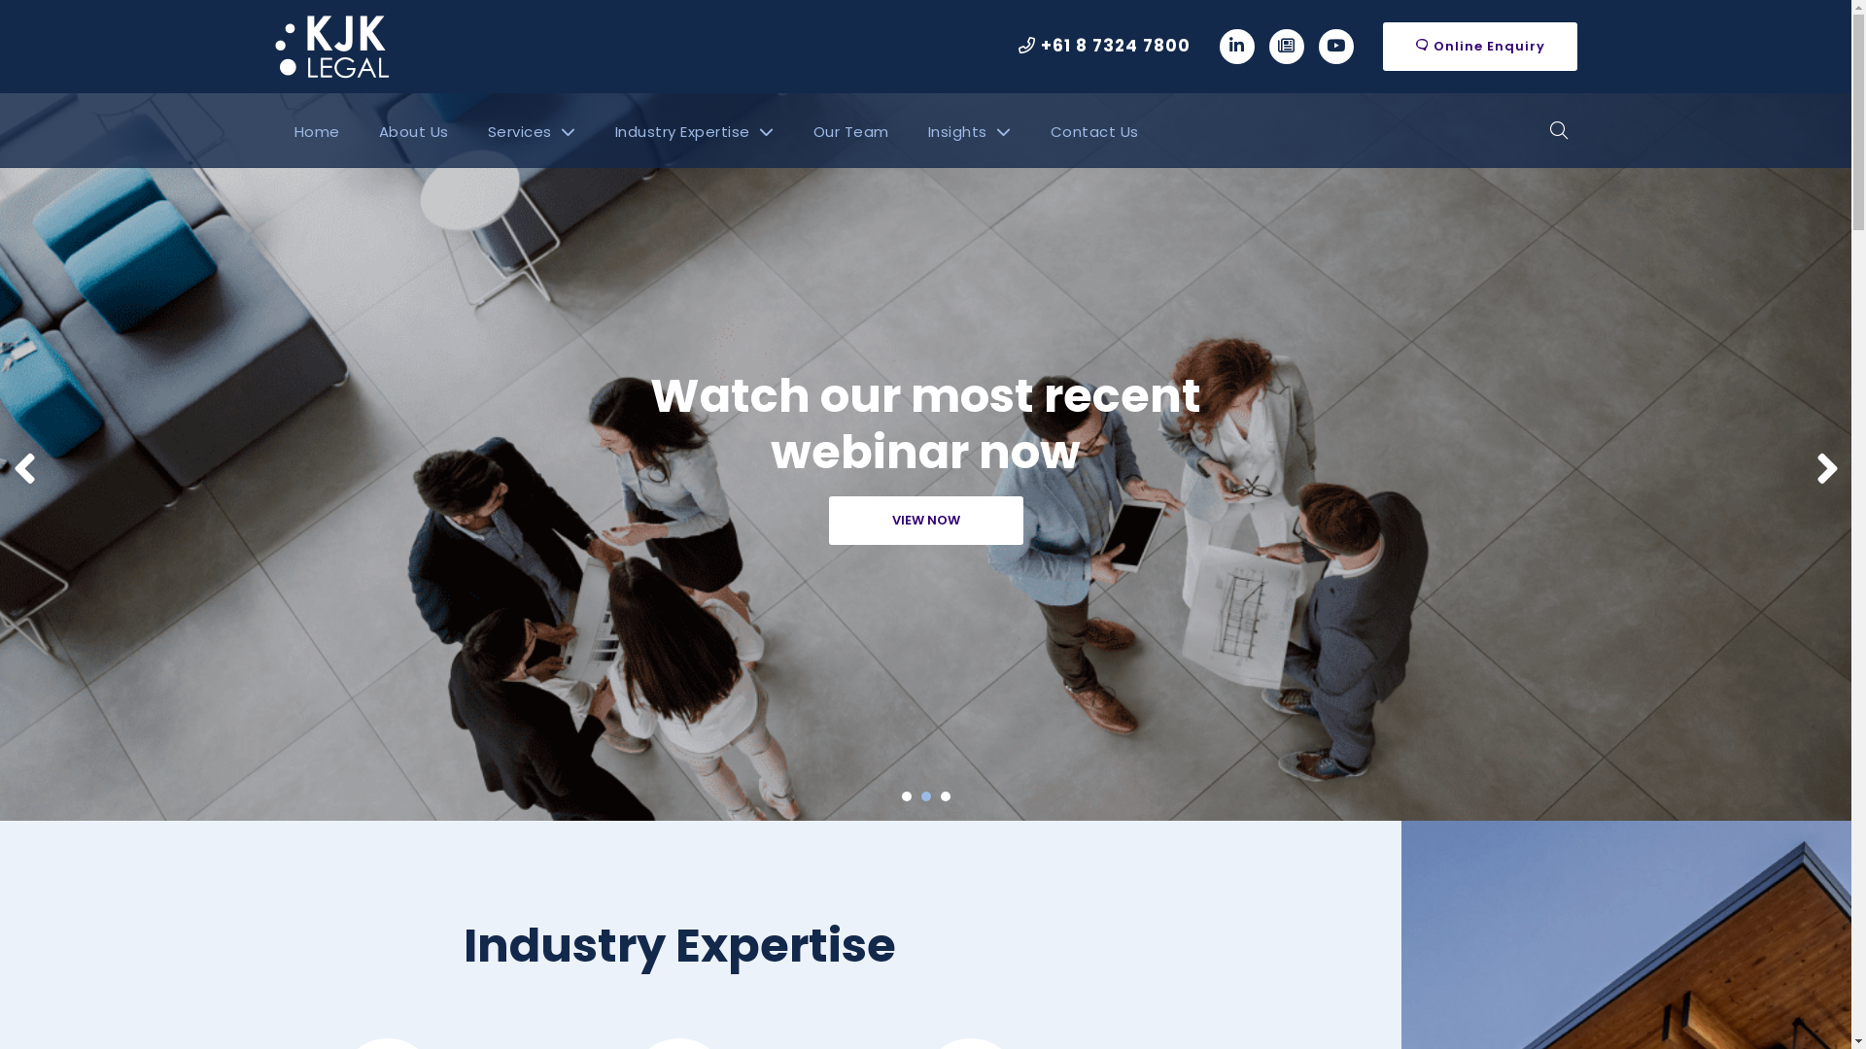 Image resolution: width=1866 pixels, height=1049 pixels. Describe the element at coordinates (23, 468) in the screenshot. I see `Previous` at that location.